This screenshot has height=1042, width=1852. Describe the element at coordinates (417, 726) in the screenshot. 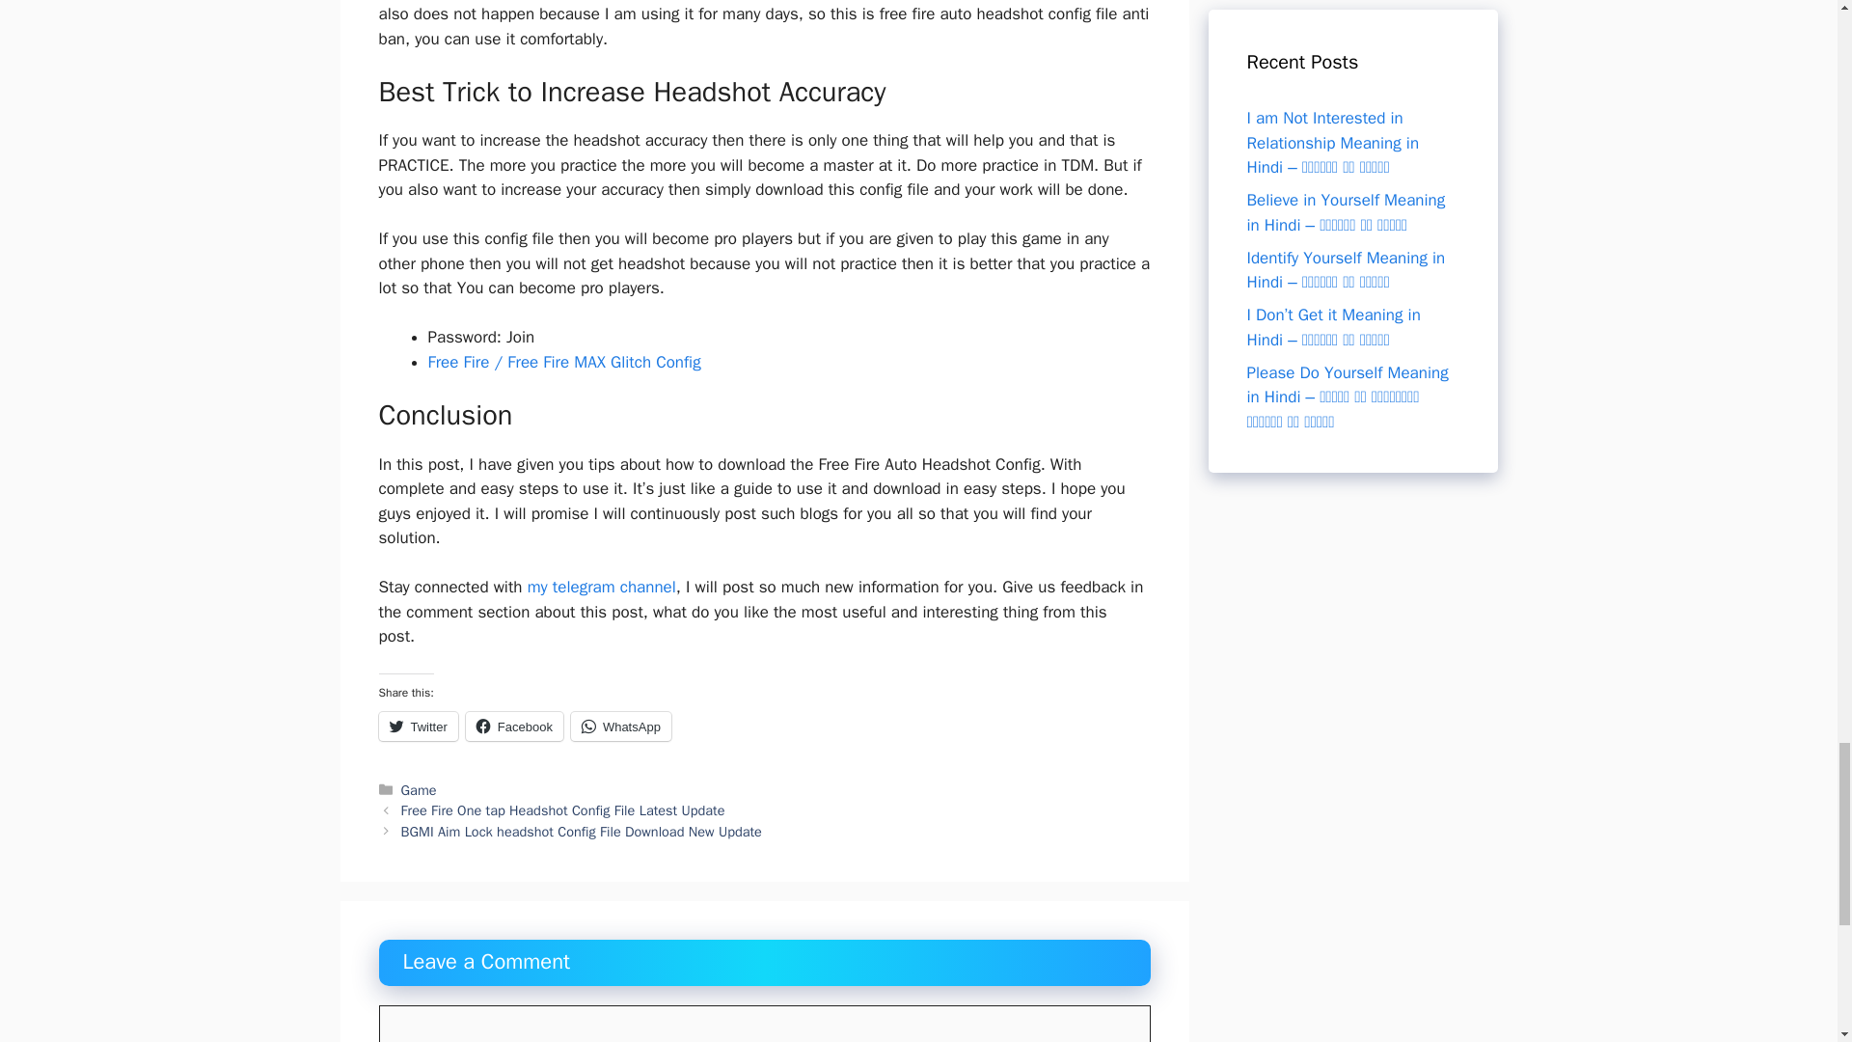

I see `Twitter` at that location.